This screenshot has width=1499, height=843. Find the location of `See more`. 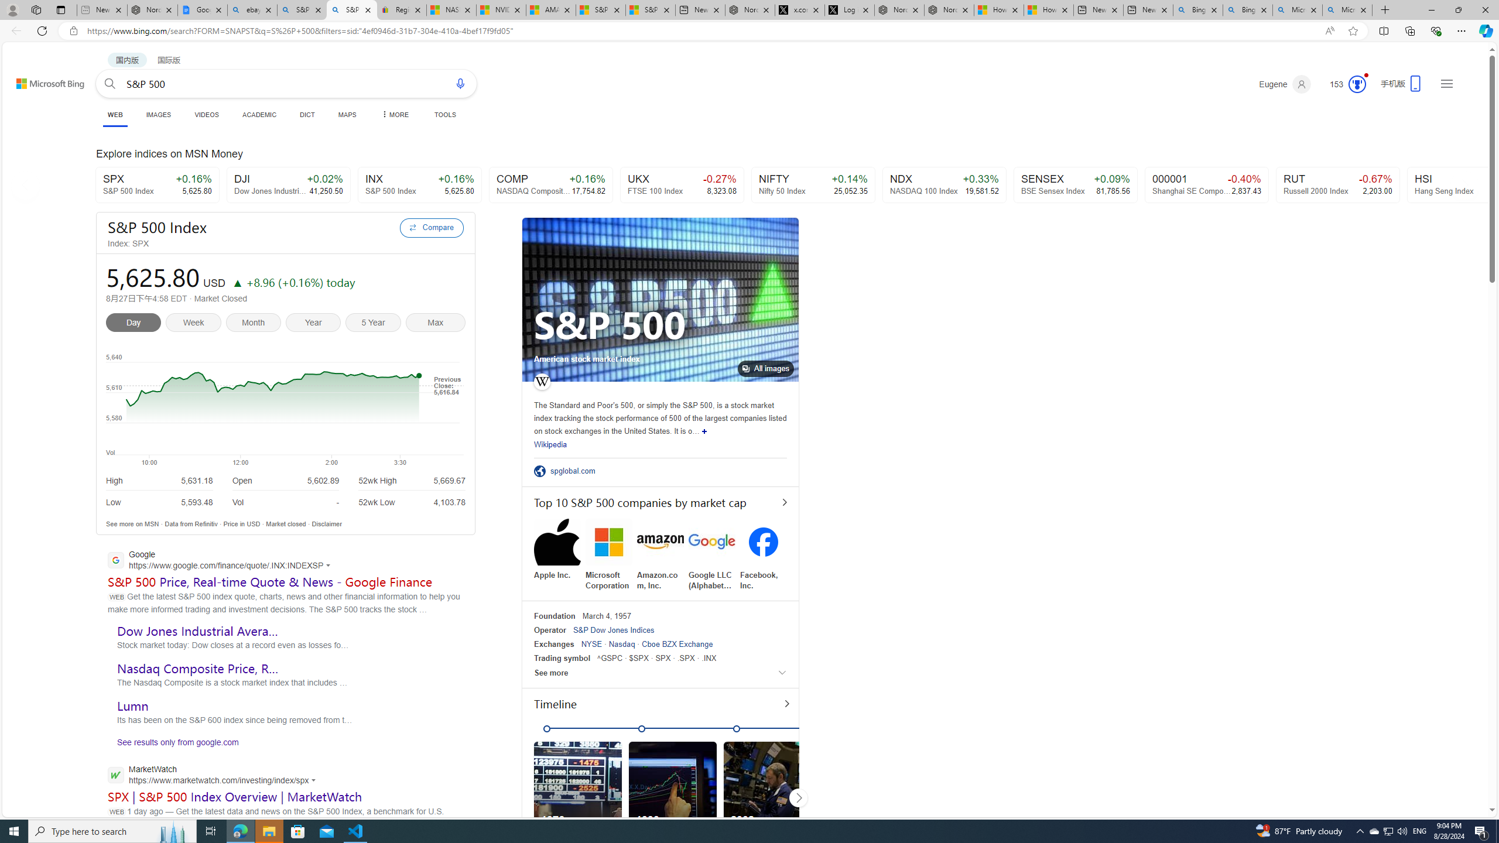

See more is located at coordinates (660, 673).